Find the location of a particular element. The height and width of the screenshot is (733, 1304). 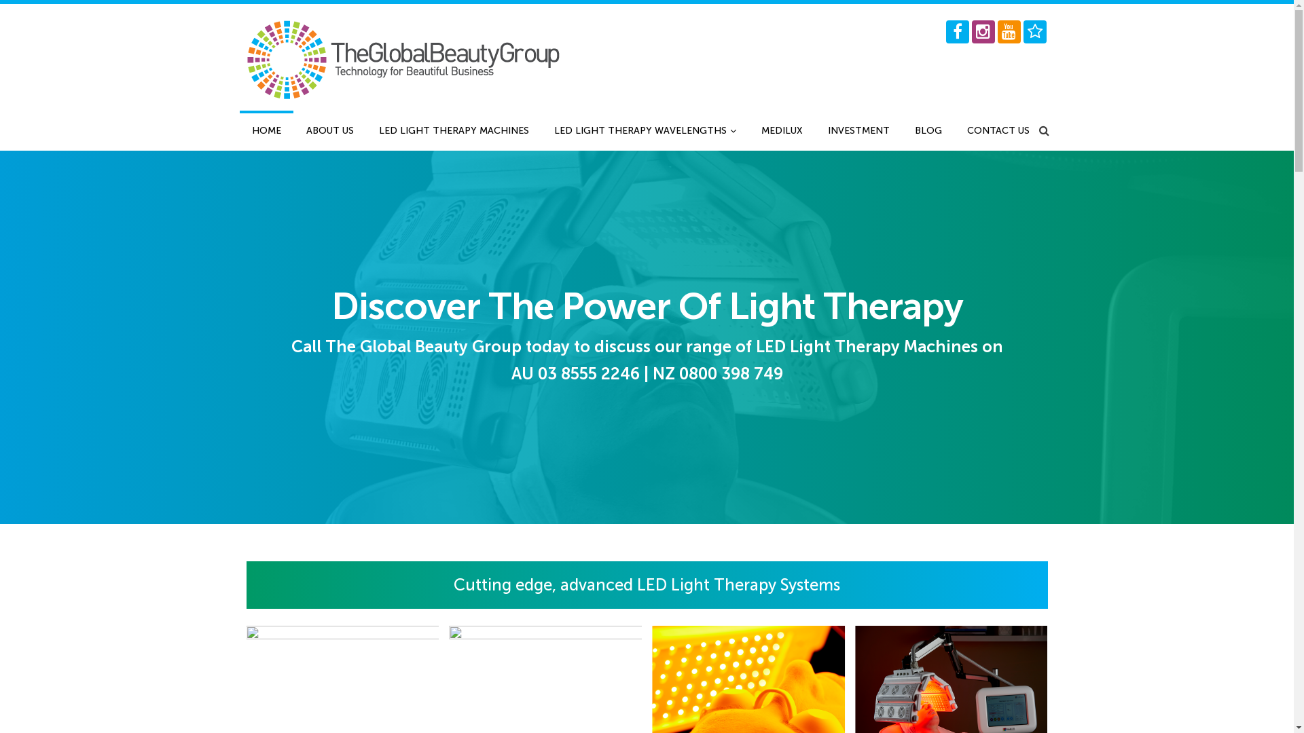

Facebook is located at coordinates (957, 32).